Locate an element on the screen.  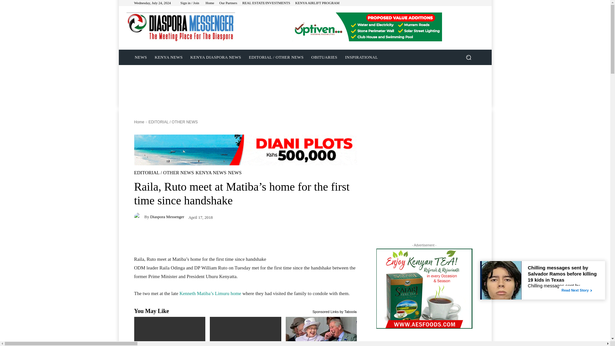
Diaspora Messenger is located at coordinates (167, 217).